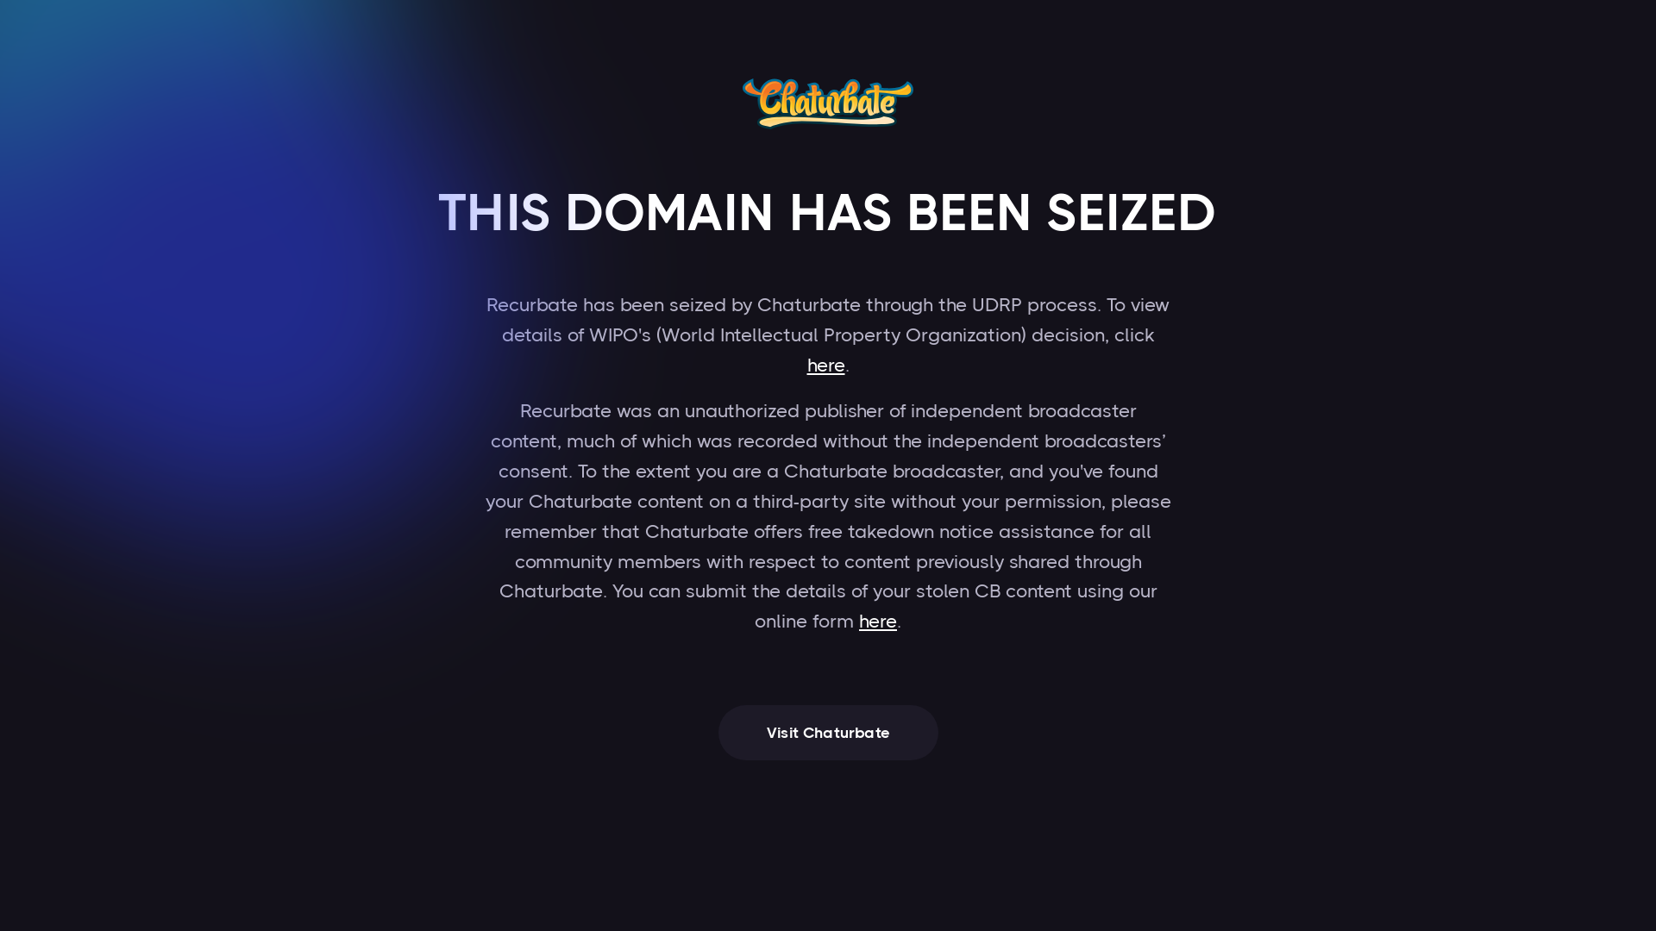 The height and width of the screenshot is (931, 1656). What do you see at coordinates (878, 621) in the screenshot?
I see `here` at bounding box center [878, 621].